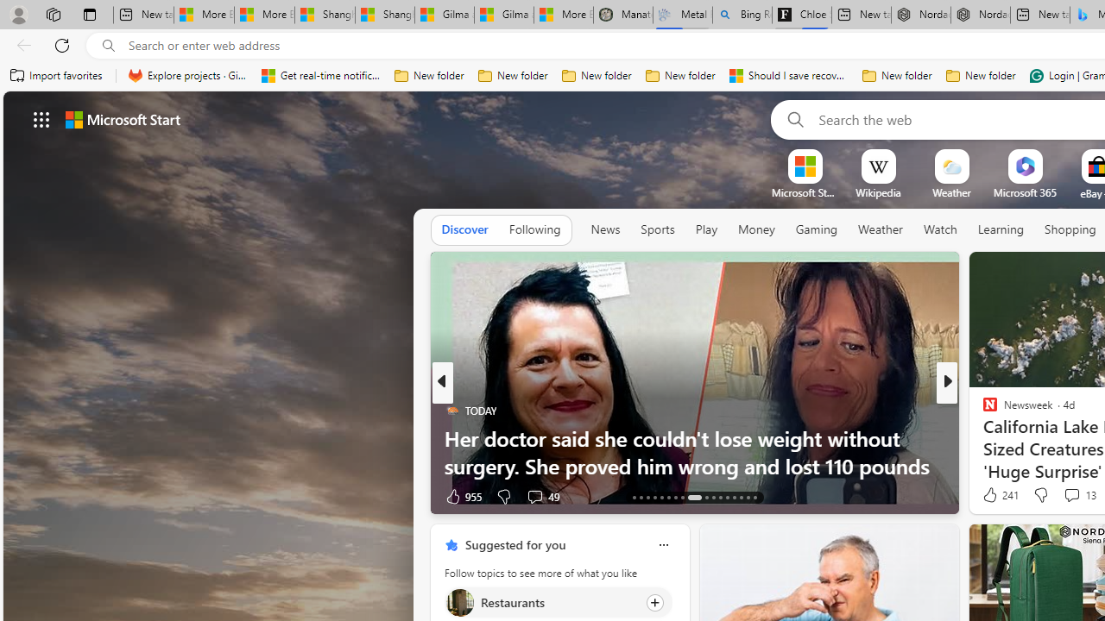 The height and width of the screenshot is (621, 1105). I want to click on Craft Your Happy Place, so click(982, 438).